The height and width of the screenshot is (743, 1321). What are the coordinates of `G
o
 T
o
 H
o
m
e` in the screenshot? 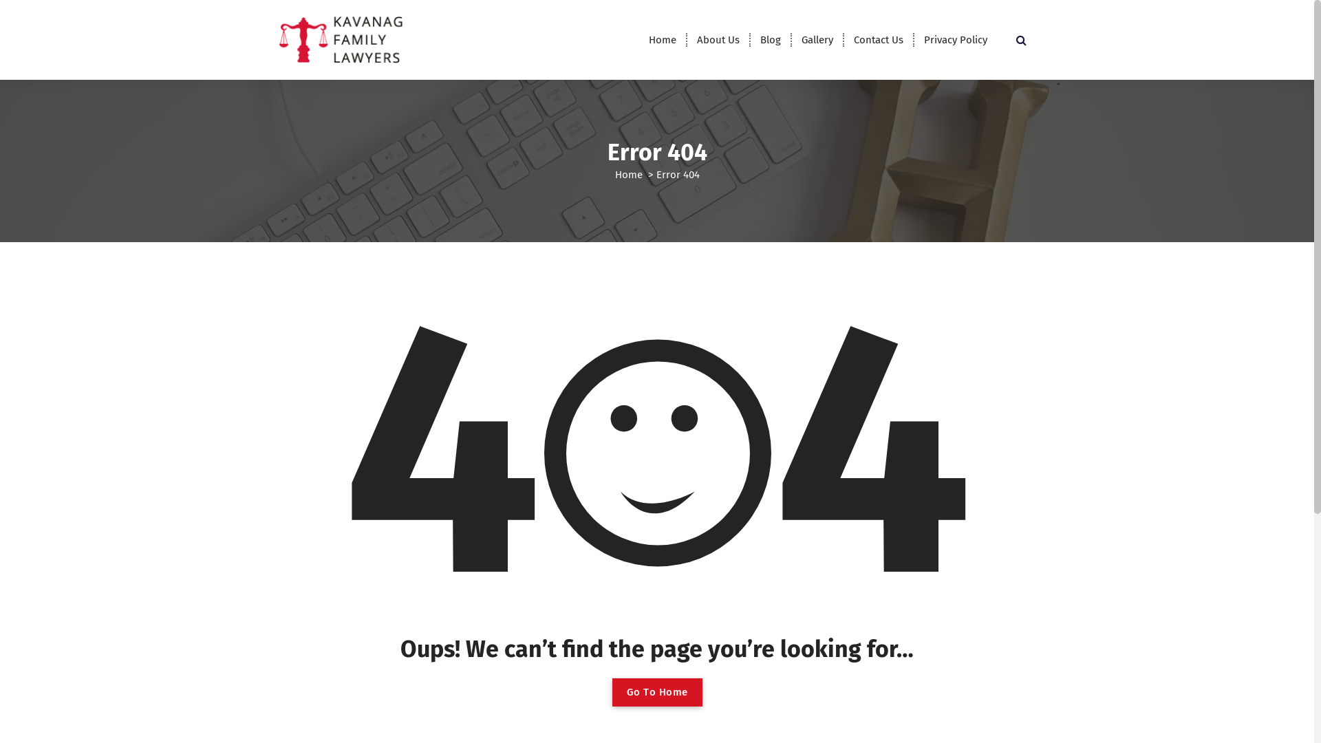 It's located at (658, 692).